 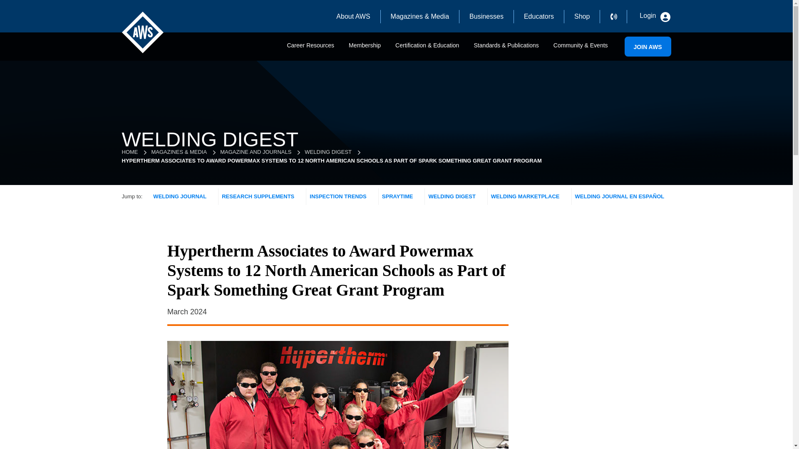 What do you see at coordinates (582, 17) in the screenshot?
I see `Shop` at bounding box center [582, 17].